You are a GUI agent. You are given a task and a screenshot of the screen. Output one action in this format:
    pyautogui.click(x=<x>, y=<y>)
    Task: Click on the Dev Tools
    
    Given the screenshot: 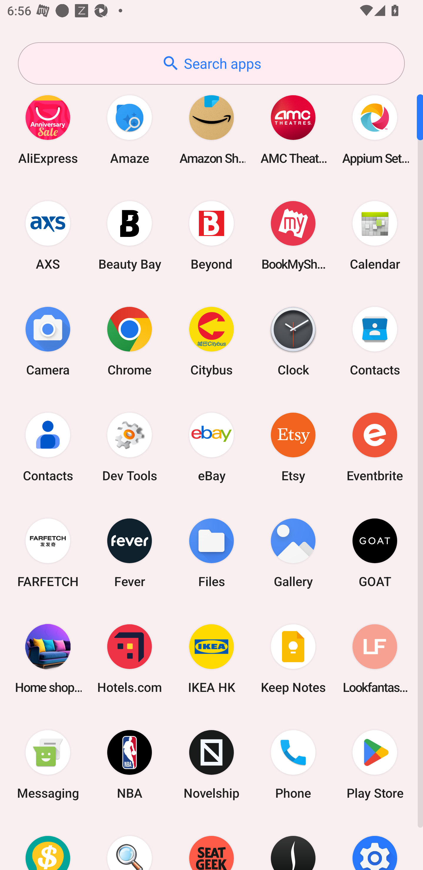 What is the action you would take?
    pyautogui.click(x=130, y=447)
    